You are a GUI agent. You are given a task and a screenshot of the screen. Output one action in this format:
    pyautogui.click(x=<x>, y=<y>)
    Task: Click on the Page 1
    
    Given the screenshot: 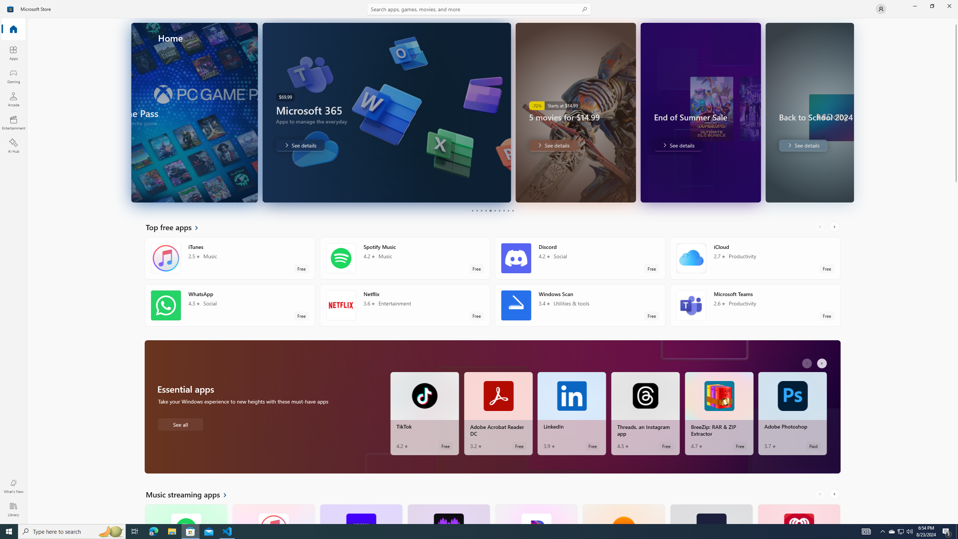 What is the action you would take?
    pyautogui.click(x=472, y=210)
    